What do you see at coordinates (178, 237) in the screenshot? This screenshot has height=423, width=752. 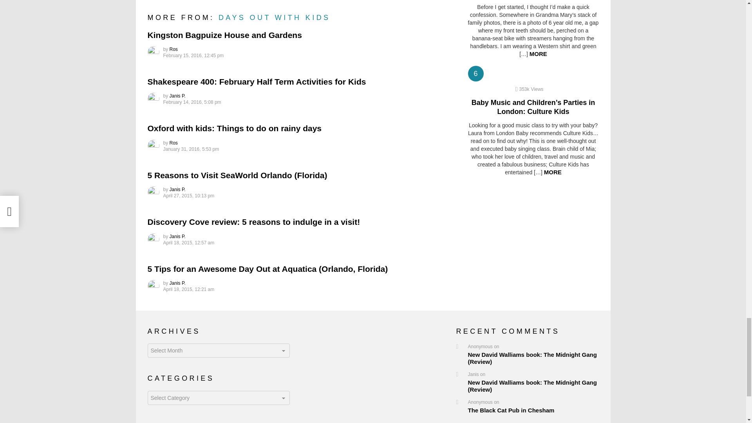 I see `Posts by Janis P.` at bounding box center [178, 237].